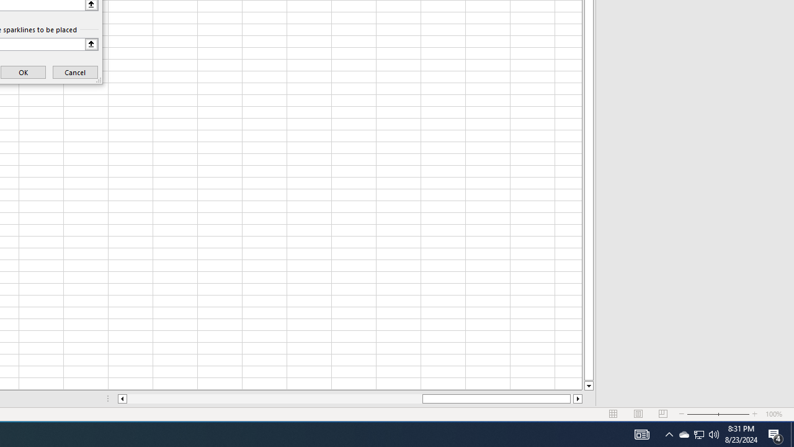 The height and width of the screenshot is (447, 794). I want to click on Page left, so click(274, 399).